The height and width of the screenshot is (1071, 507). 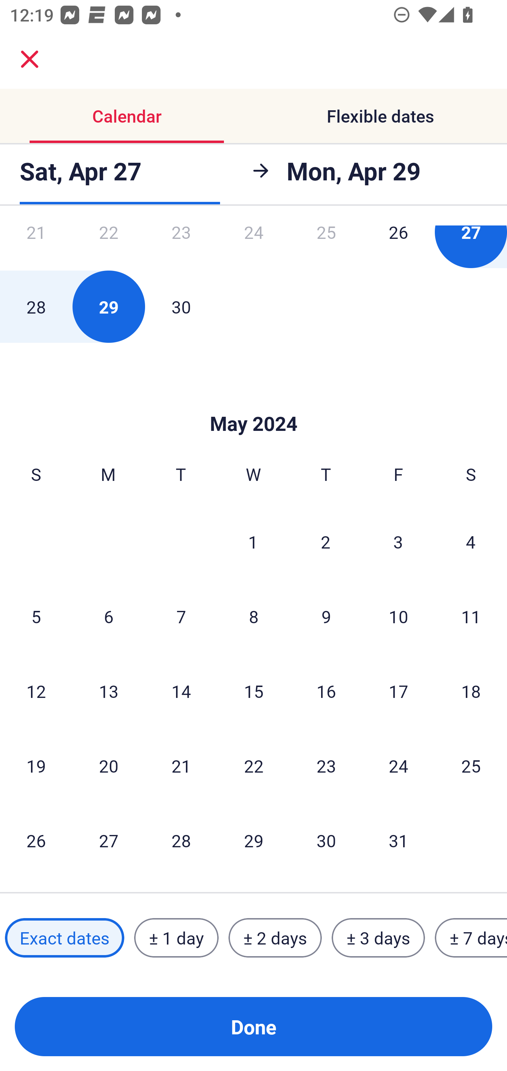 I want to click on 12 Sunday, May 12, 2024, so click(x=36, y=691).